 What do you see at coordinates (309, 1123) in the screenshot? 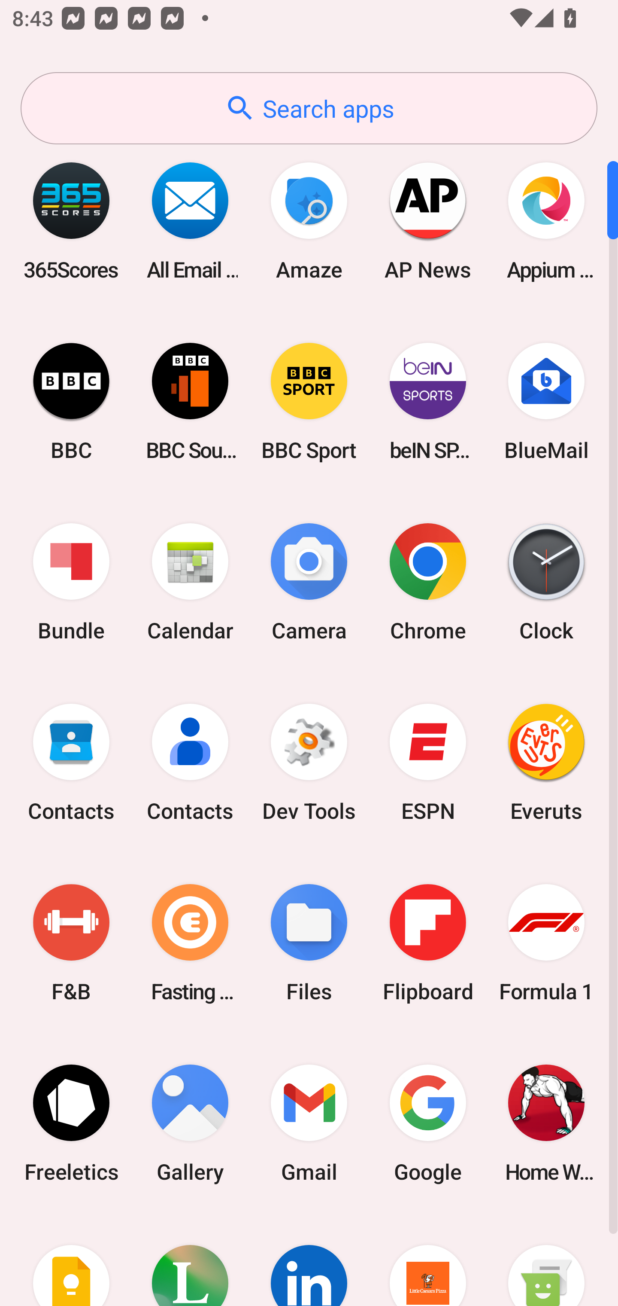
I see `Gmail` at bounding box center [309, 1123].